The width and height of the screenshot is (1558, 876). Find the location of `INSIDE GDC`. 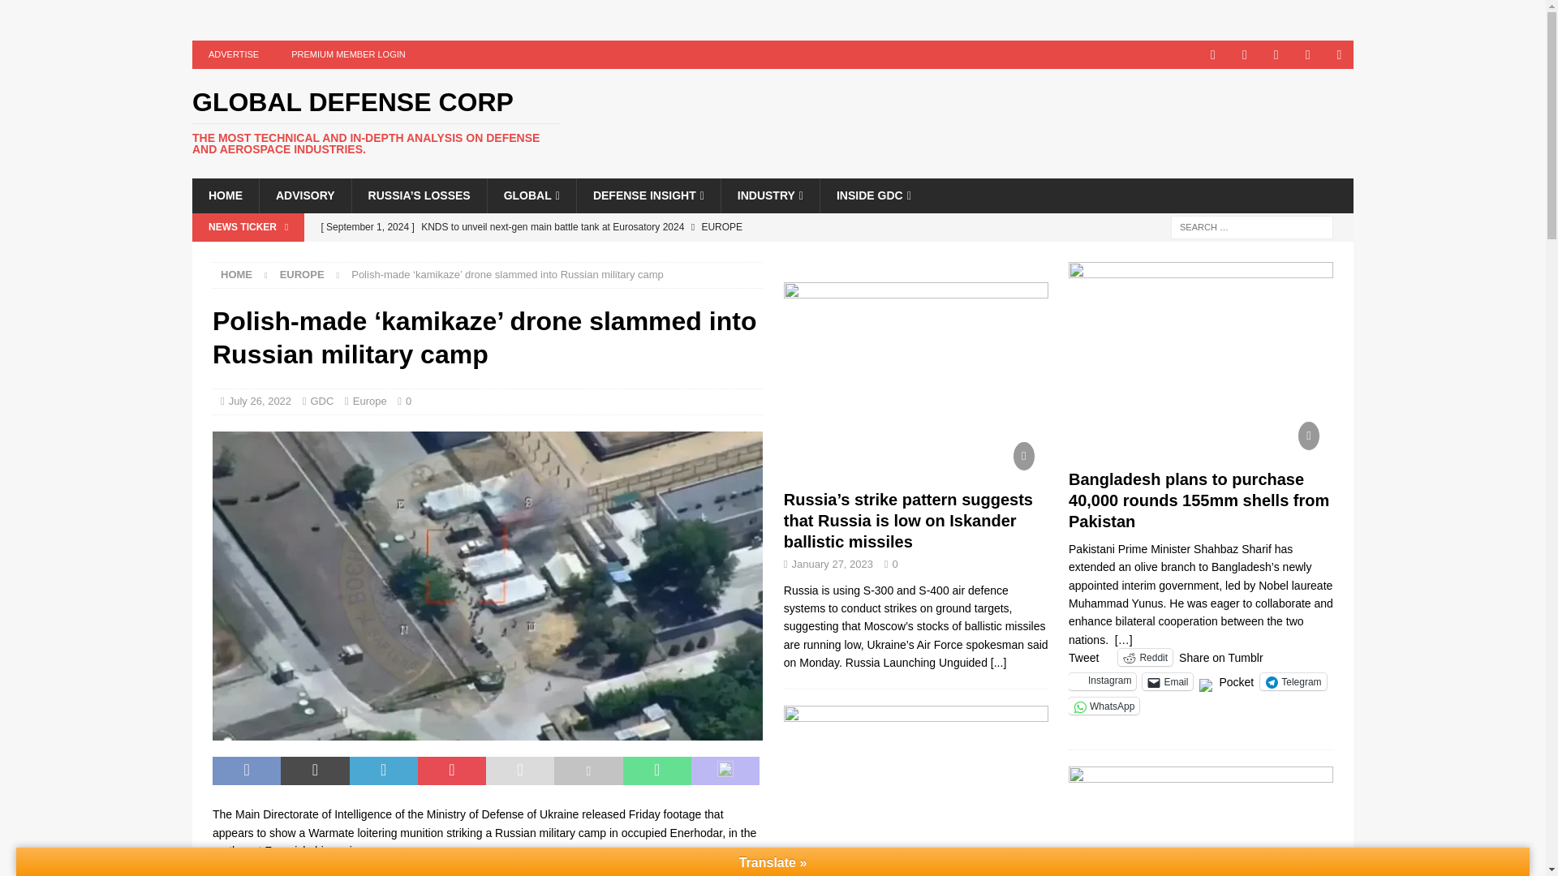

INSIDE GDC is located at coordinates (873, 195).